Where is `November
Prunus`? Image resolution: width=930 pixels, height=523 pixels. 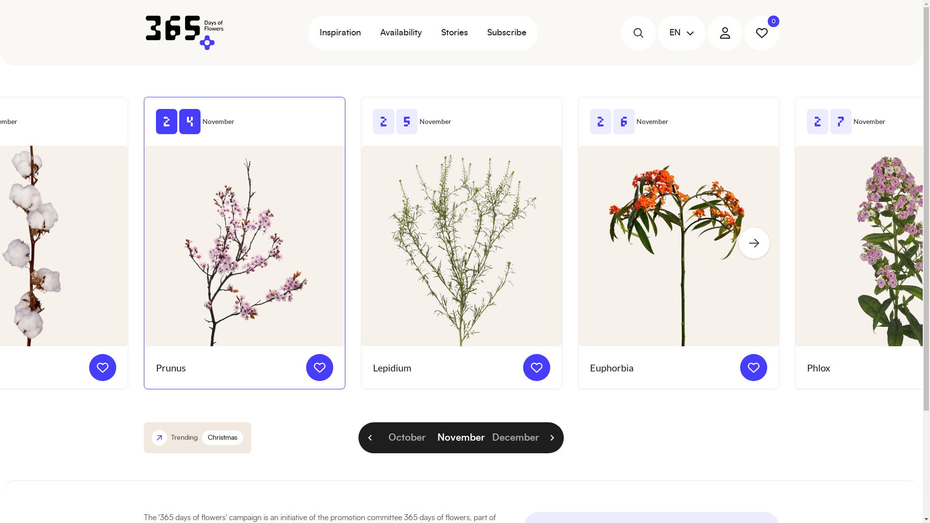 November
Prunus is located at coordinates (244, 243).